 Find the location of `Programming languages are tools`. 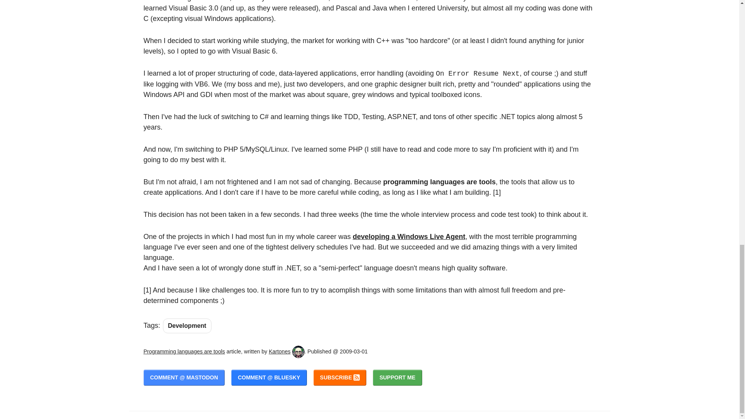

Programming languages are tools is located at coordinates (184, 351).